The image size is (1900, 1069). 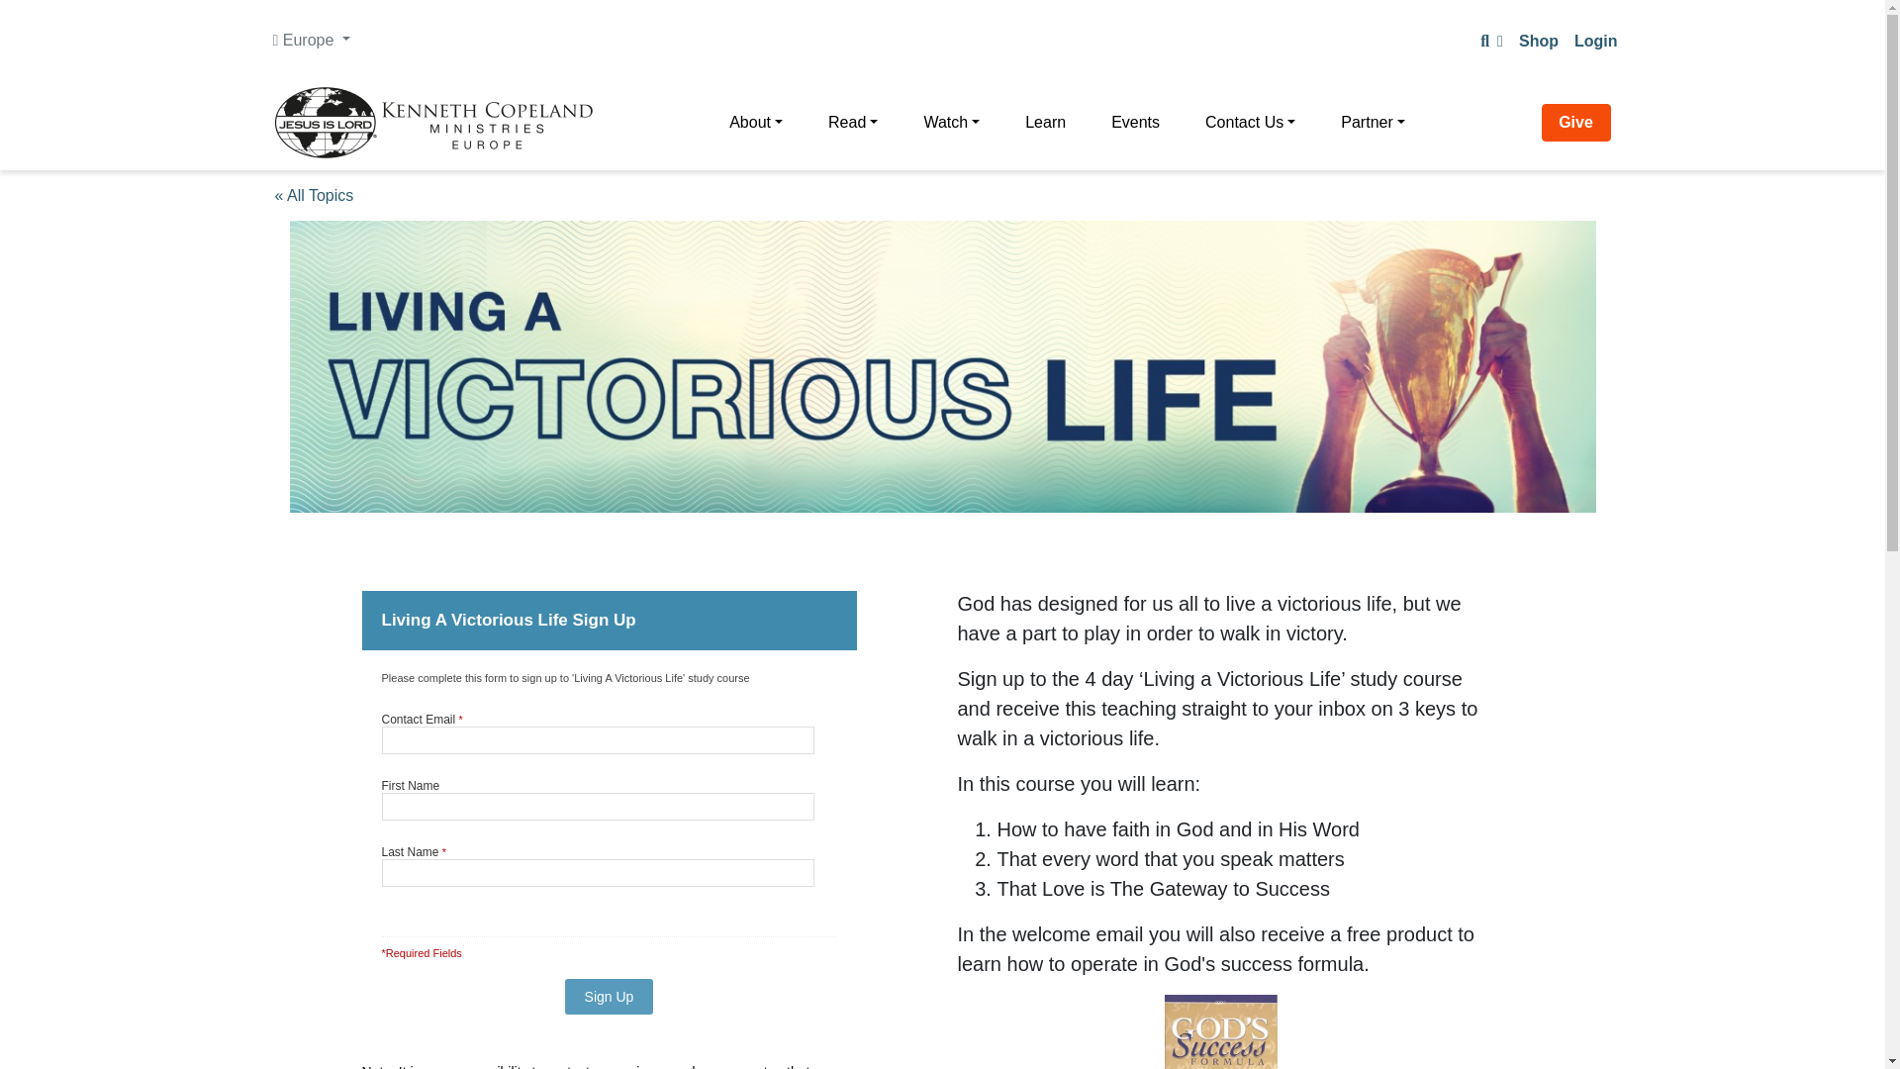 What do you see at coordinates (23, 18) in the screenshot?
I see `Go` at bounding box center [23, 18].